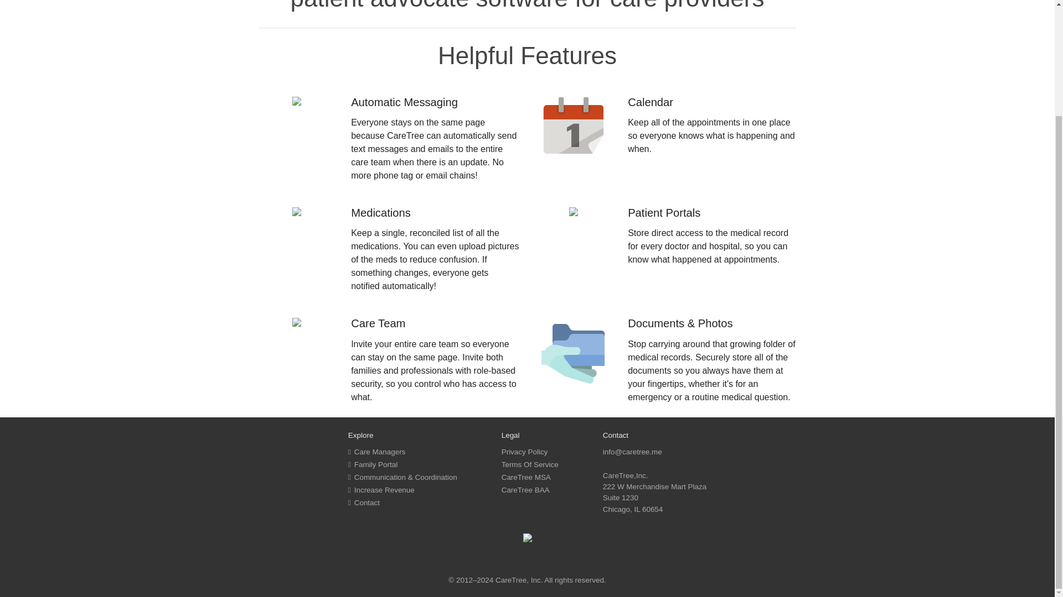 This screenshot has width=1063, height=597. I want to click on Terms Of Service, so click(530, 464).